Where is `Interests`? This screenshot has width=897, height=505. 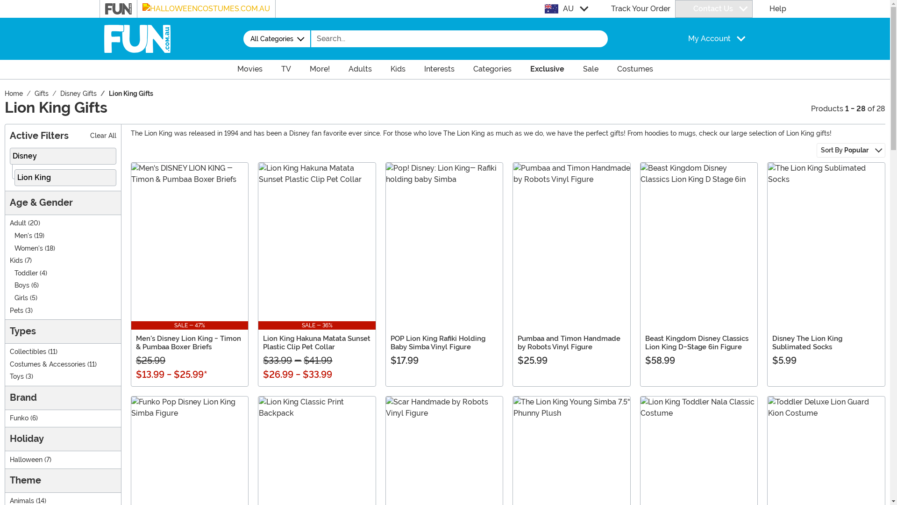
Interests is located at coordinates (439, 69).